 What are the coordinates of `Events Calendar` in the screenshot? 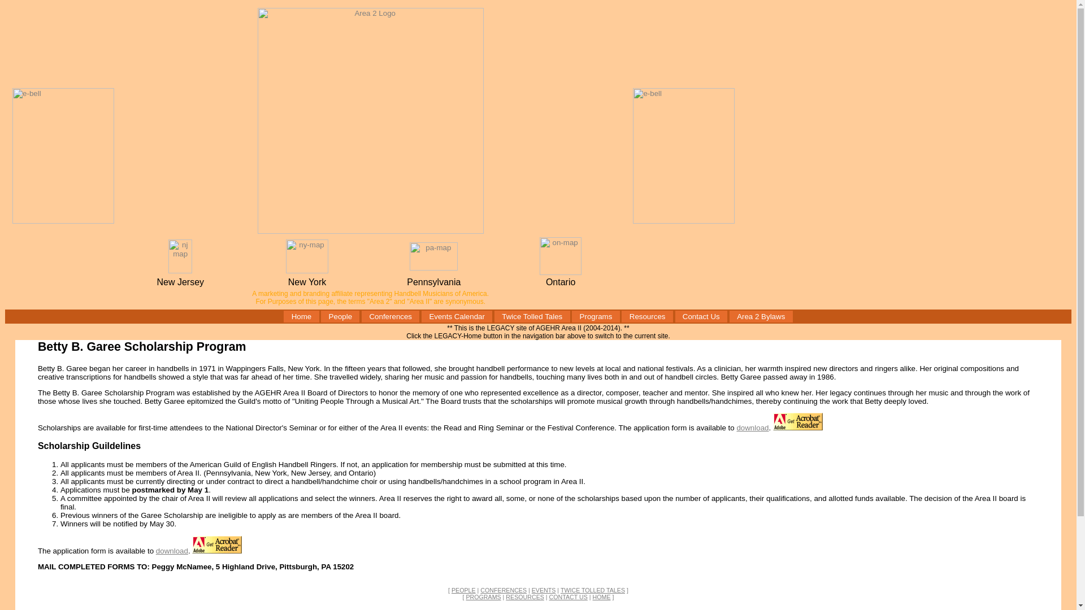 It's located at (457, 316).